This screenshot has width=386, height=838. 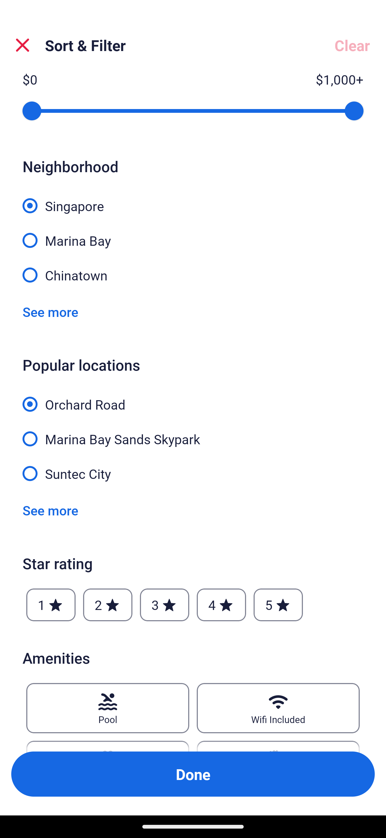 I want to click on Chinatown, so click(x=193, y=274).